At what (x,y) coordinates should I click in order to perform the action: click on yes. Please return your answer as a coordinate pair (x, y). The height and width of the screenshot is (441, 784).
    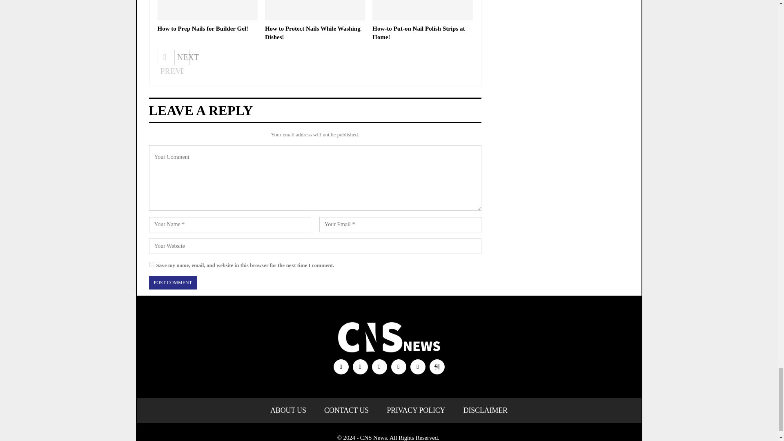
    Looking at the image, I should click on (151, 265).